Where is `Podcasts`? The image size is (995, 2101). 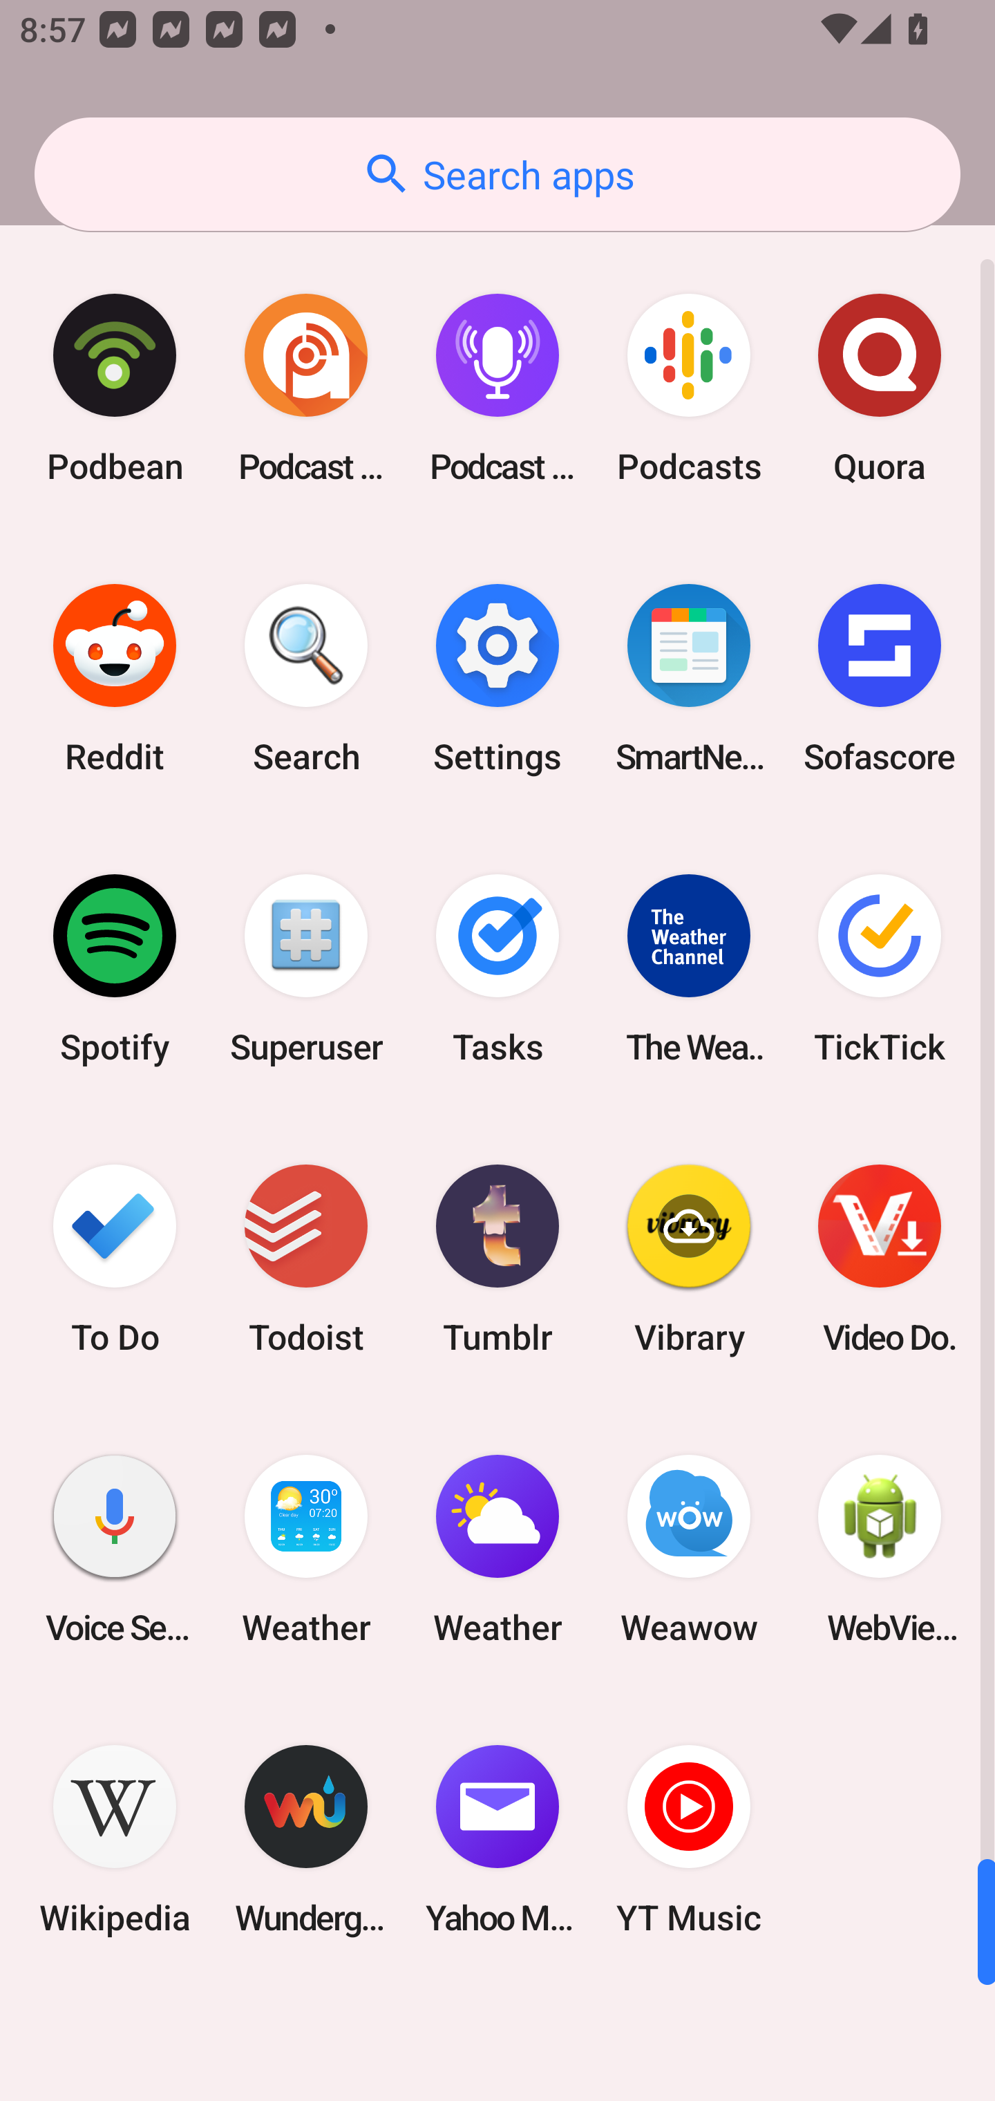
Podcasts is located at coordinates (688, 388).